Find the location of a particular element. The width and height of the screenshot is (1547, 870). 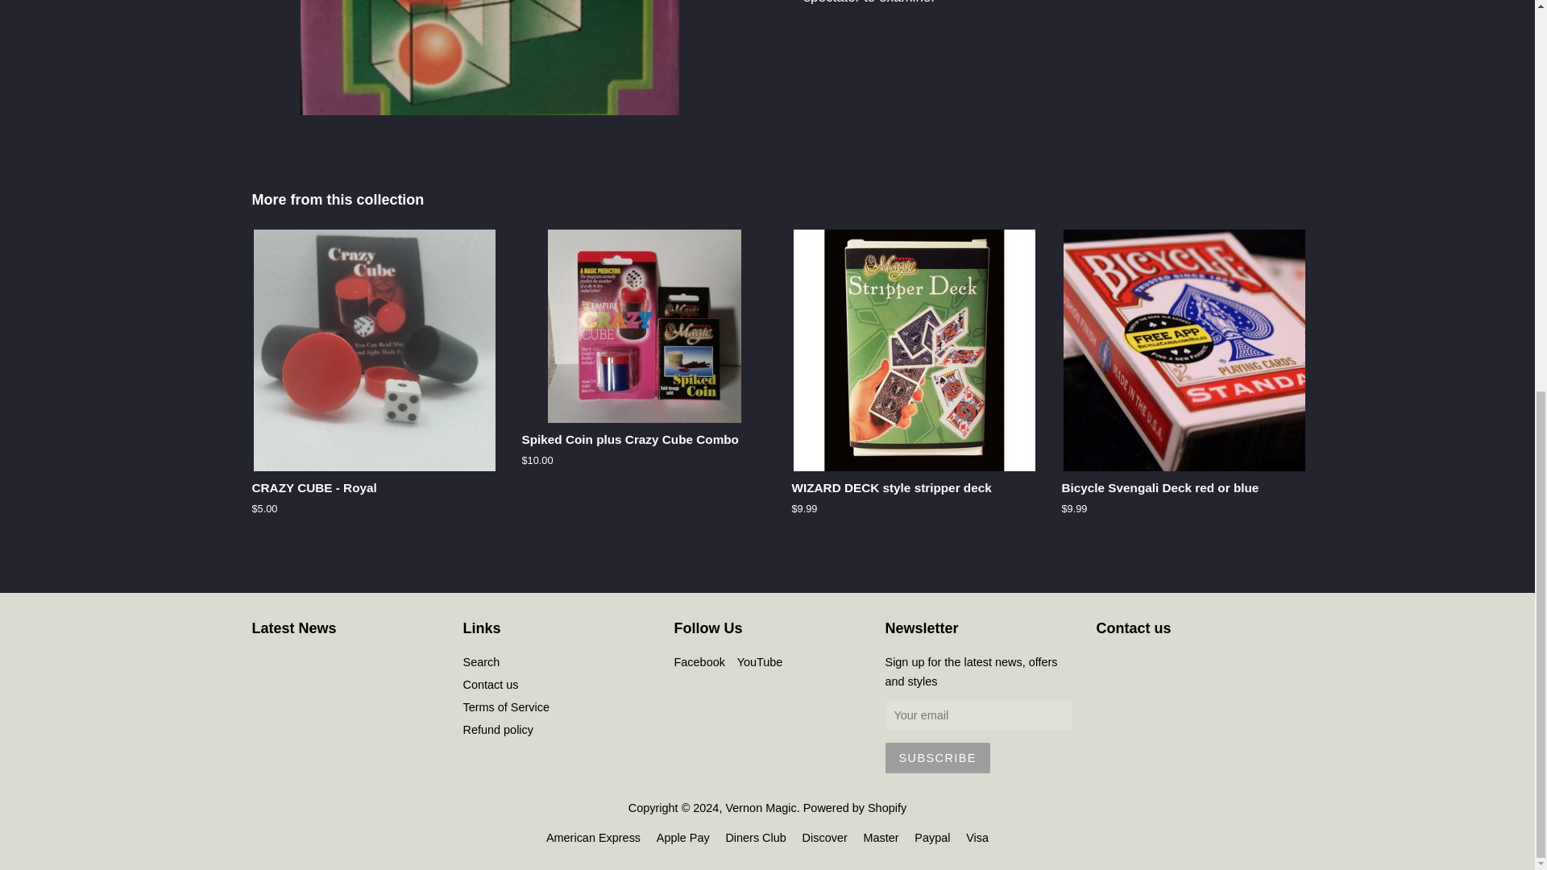

Latest News is located at coordinates (293, 628).